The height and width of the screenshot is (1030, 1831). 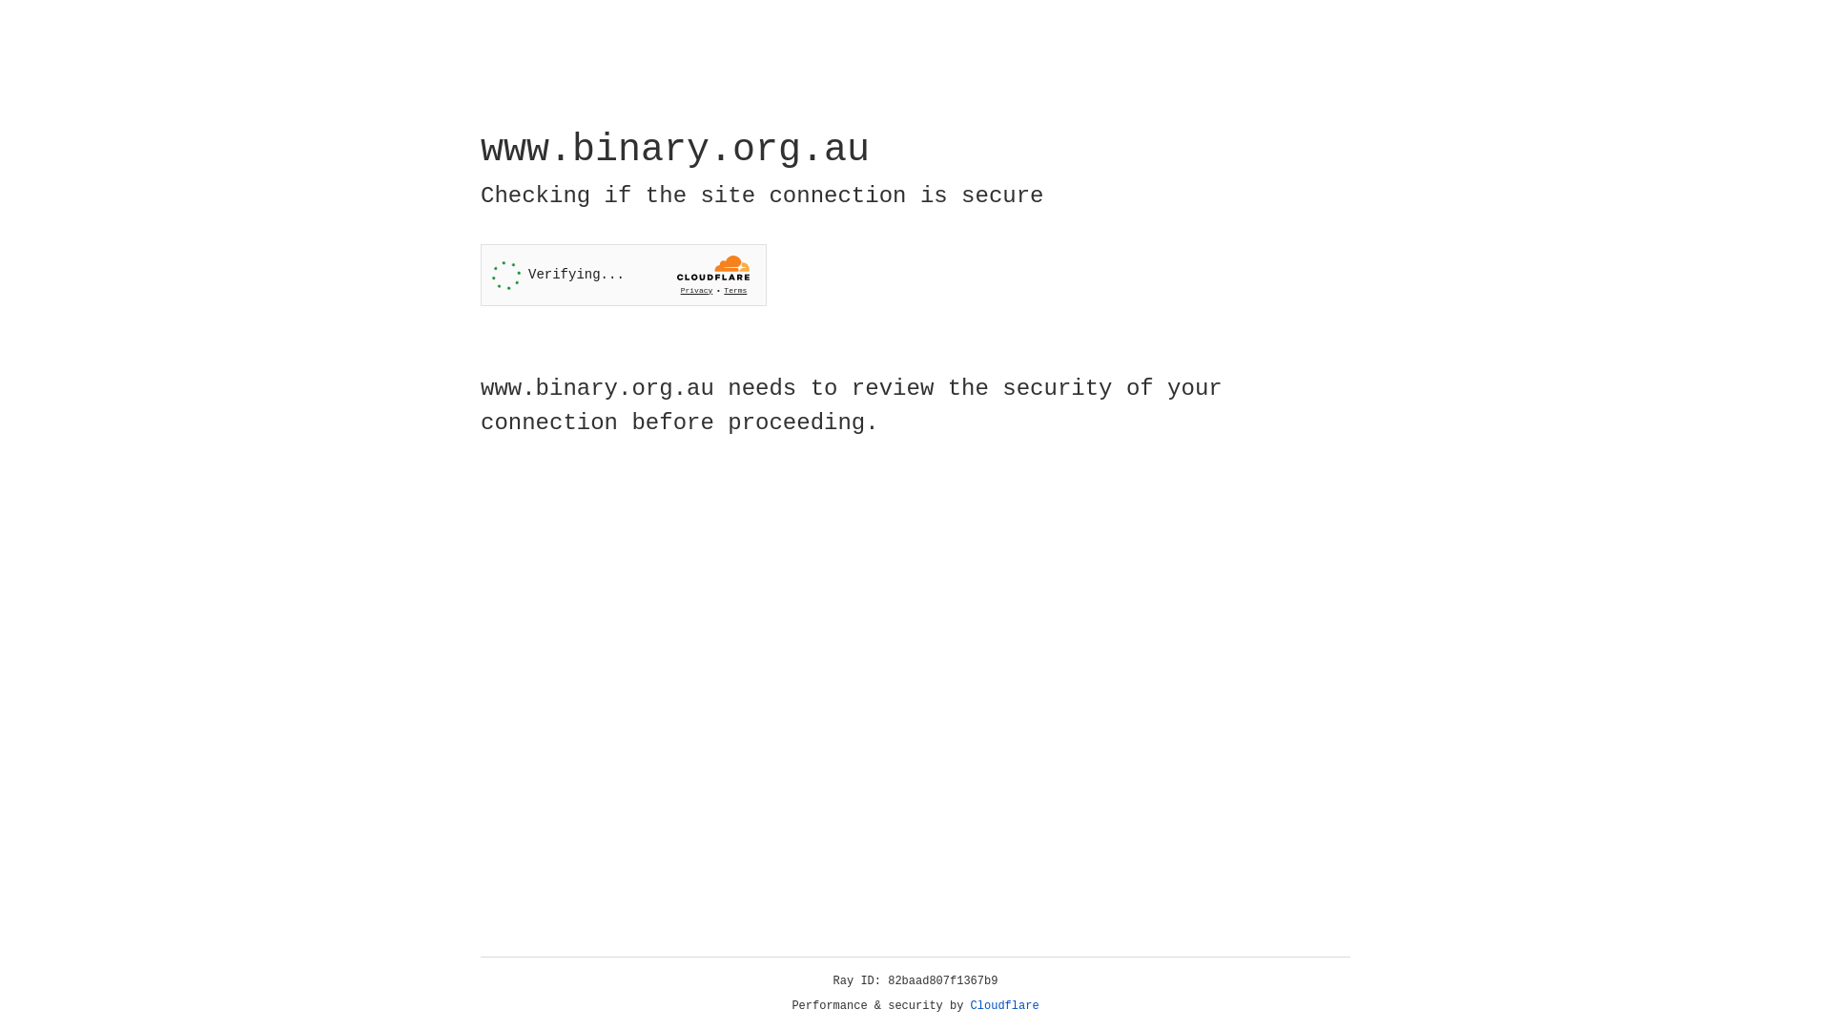 What do you see at coordinates (1005, 1006) in the screenshot?
I see `Cloudflare` at bounding box center [1005, 1006].